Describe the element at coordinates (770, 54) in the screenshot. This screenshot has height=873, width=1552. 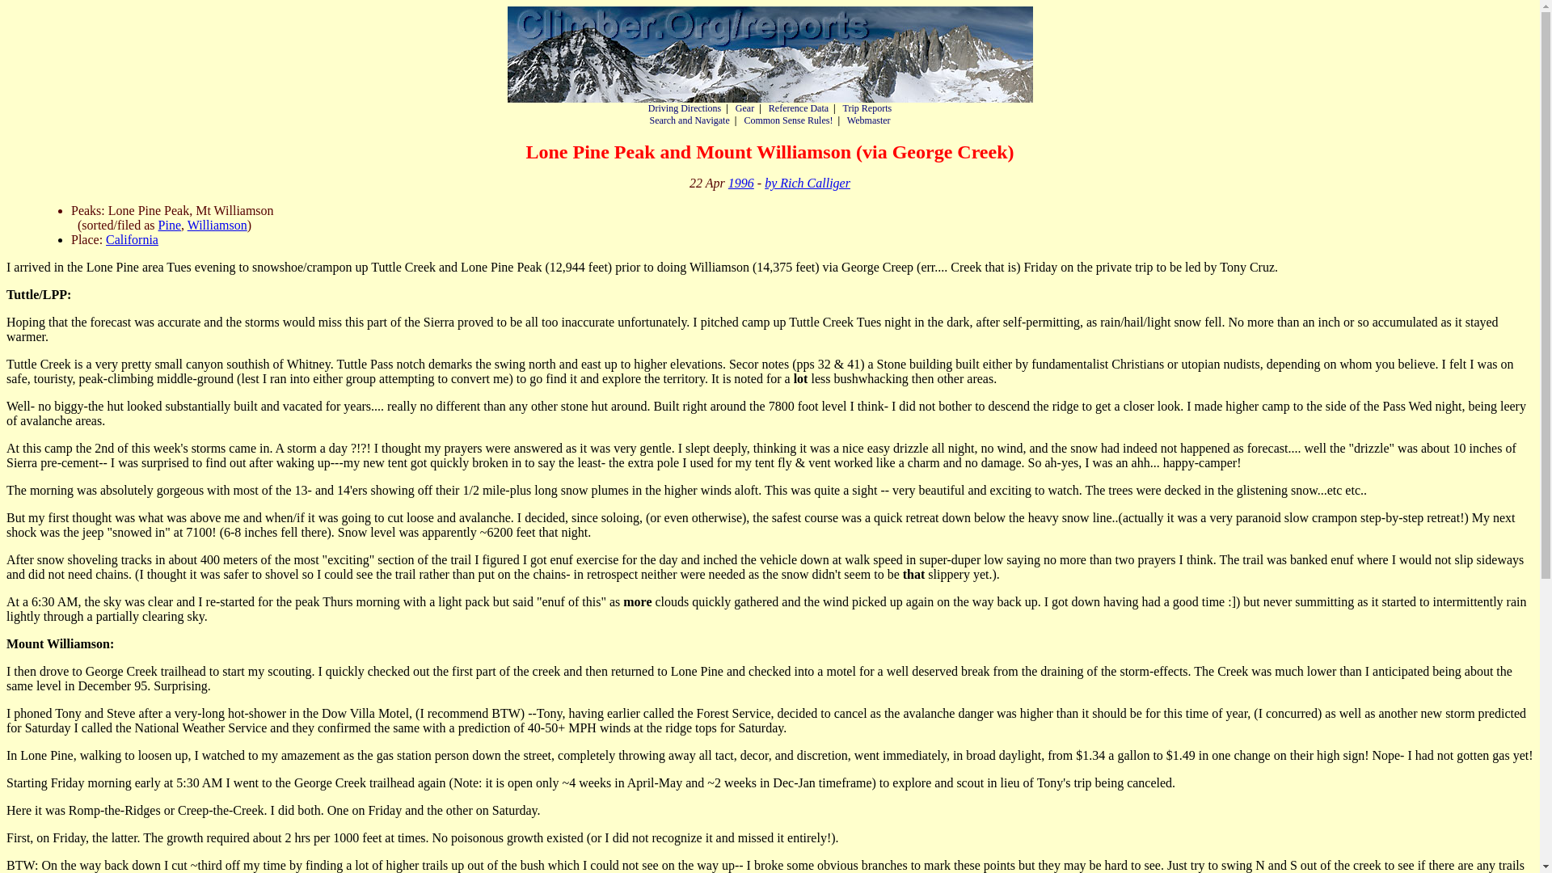
I see `Climber.Org Home Page` at that location.